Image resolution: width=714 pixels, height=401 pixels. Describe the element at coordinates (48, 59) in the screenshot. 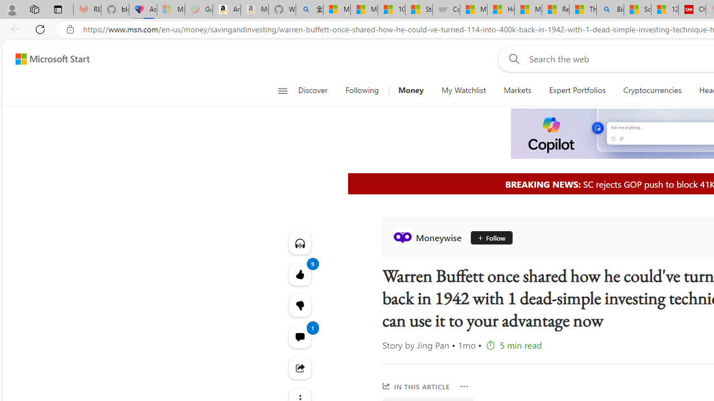

I see `Skip to content` at that location.